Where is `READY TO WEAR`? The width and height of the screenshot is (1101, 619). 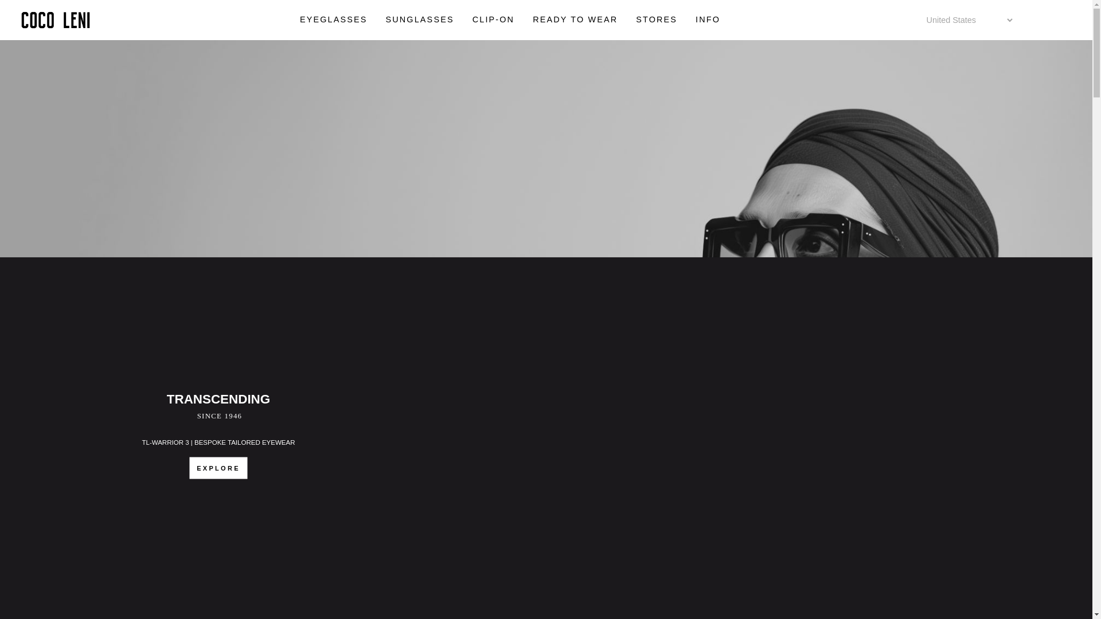
READY TO WEAR is located at coordinates (575, 20).